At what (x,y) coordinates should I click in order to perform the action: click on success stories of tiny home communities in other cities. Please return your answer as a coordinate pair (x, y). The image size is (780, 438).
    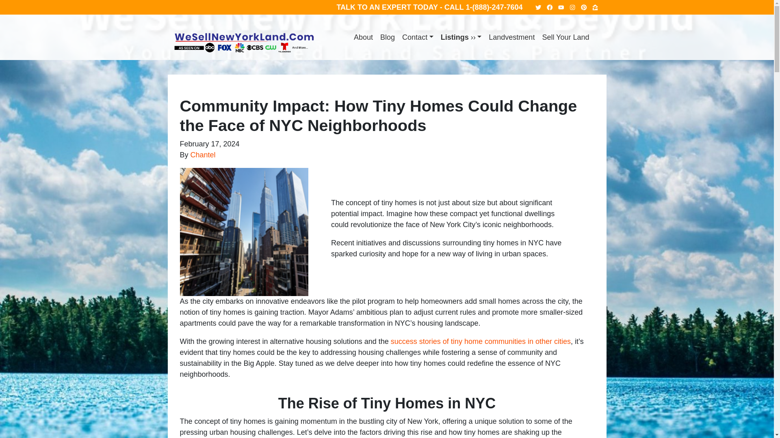
    Looking at the image, I should click on (481, 341).